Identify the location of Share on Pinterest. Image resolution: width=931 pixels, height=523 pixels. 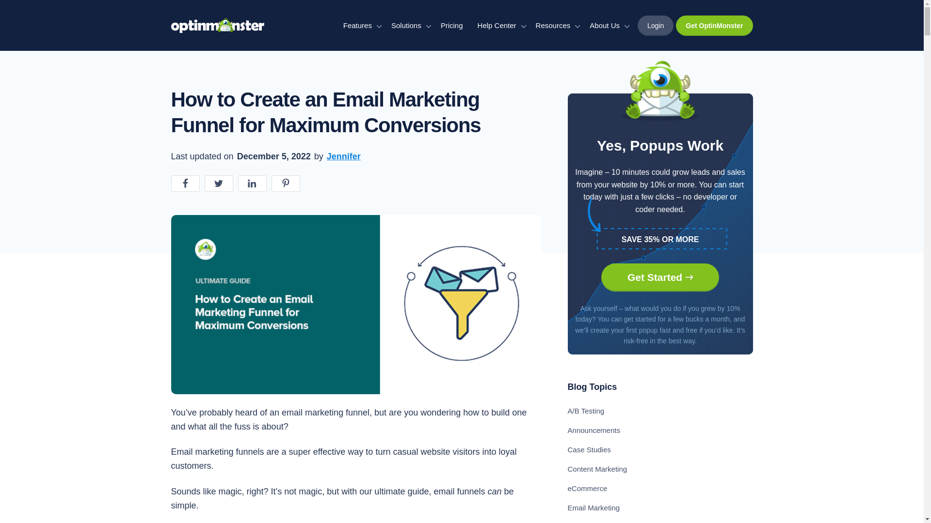
(286, 183).